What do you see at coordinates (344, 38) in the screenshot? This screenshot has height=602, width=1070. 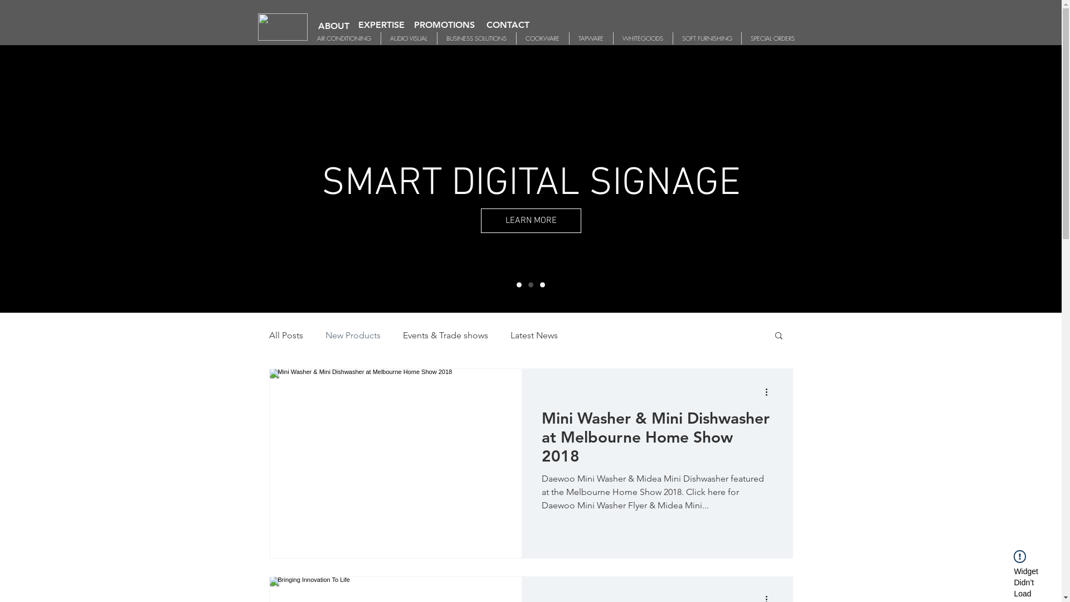 I see `AIR CONDITIONING` at bounding box center [344, 38].